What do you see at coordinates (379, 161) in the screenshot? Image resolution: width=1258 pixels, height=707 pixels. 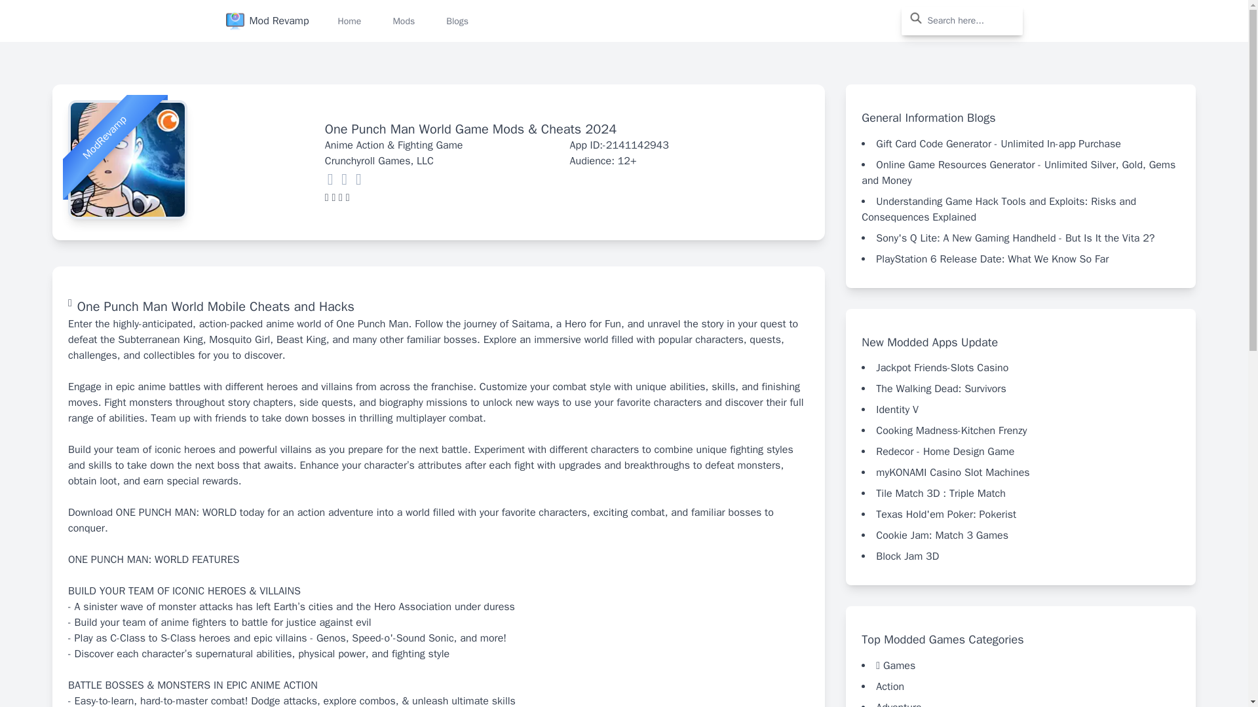 I see `Crunchyroll Games, LLC` at bounding box center [379, 161].